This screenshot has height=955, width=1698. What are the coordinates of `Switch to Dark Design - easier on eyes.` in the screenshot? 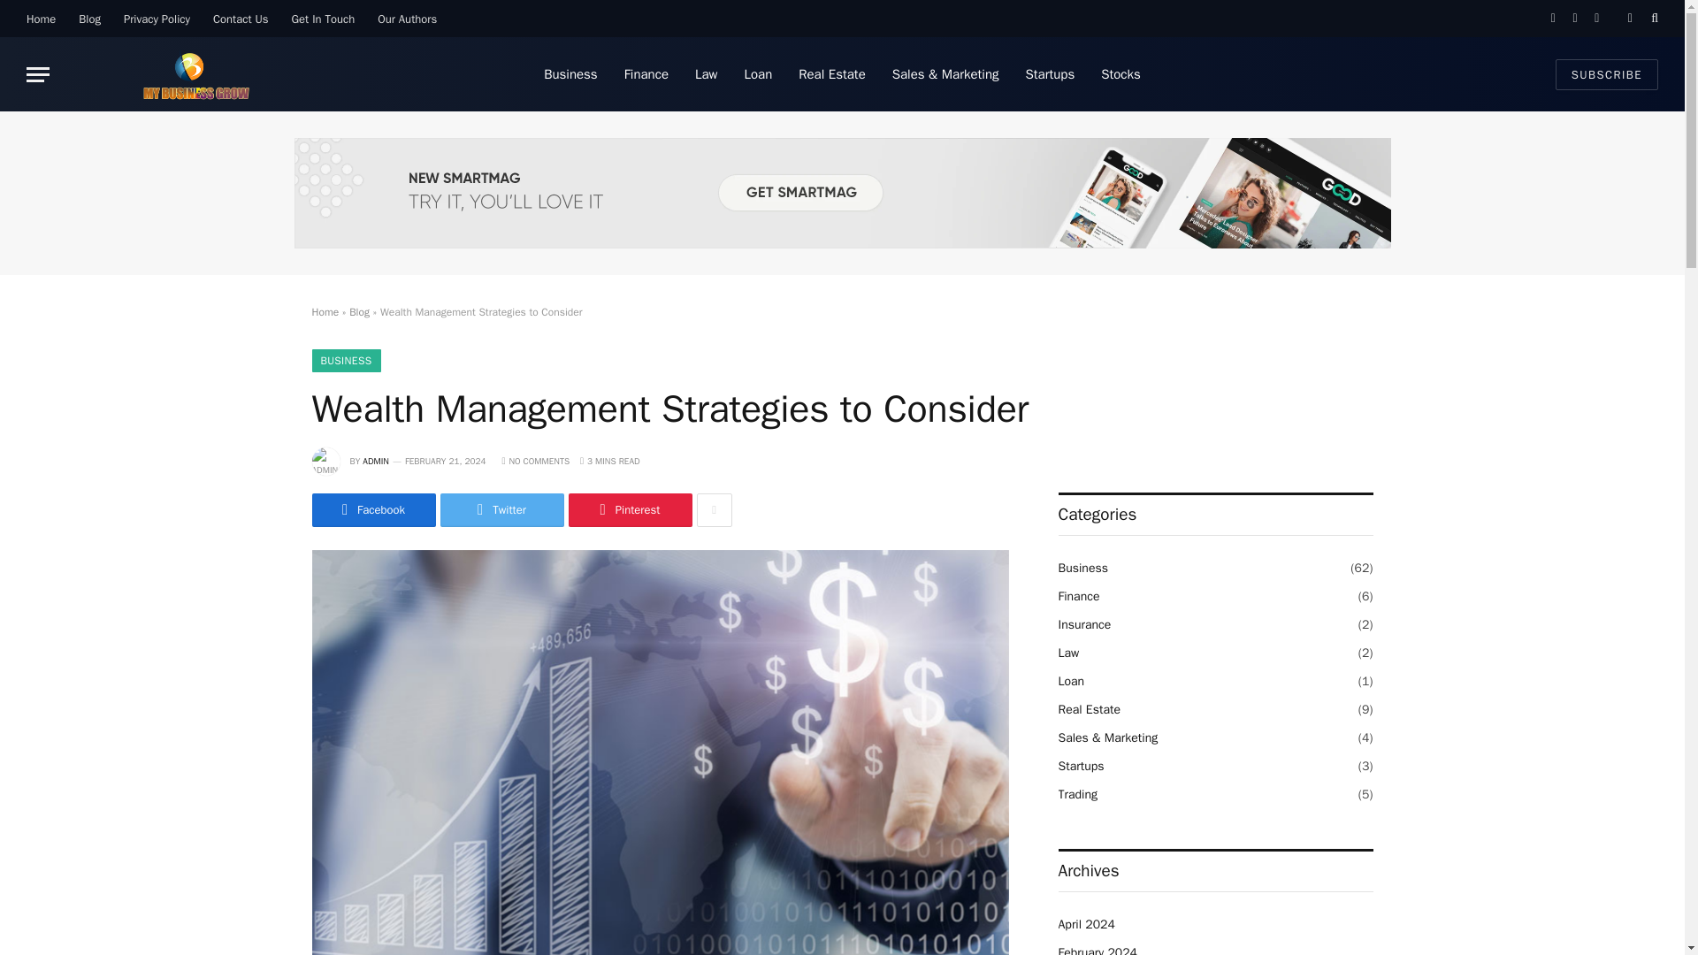 It's located at (1629, 19).